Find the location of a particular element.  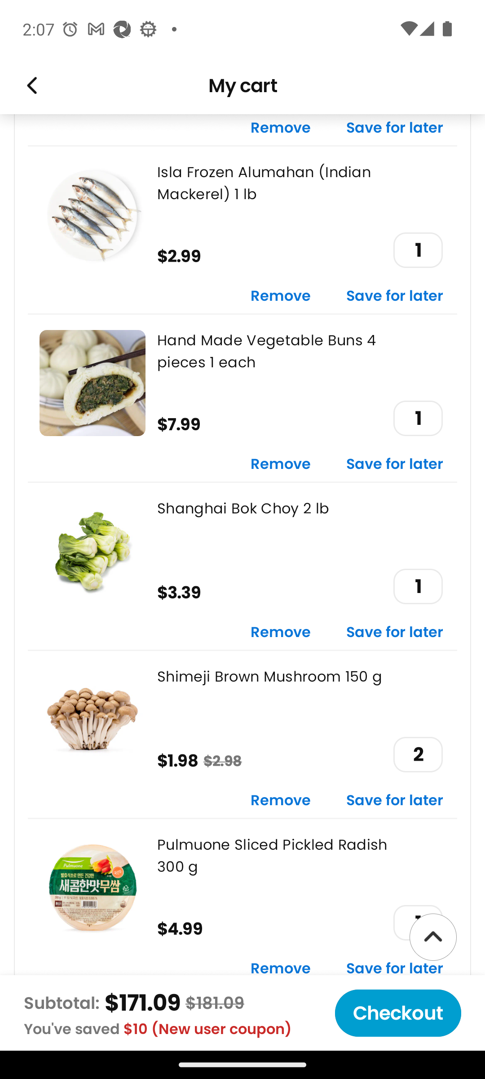

Checkout is located at coordinates (398, 1013).